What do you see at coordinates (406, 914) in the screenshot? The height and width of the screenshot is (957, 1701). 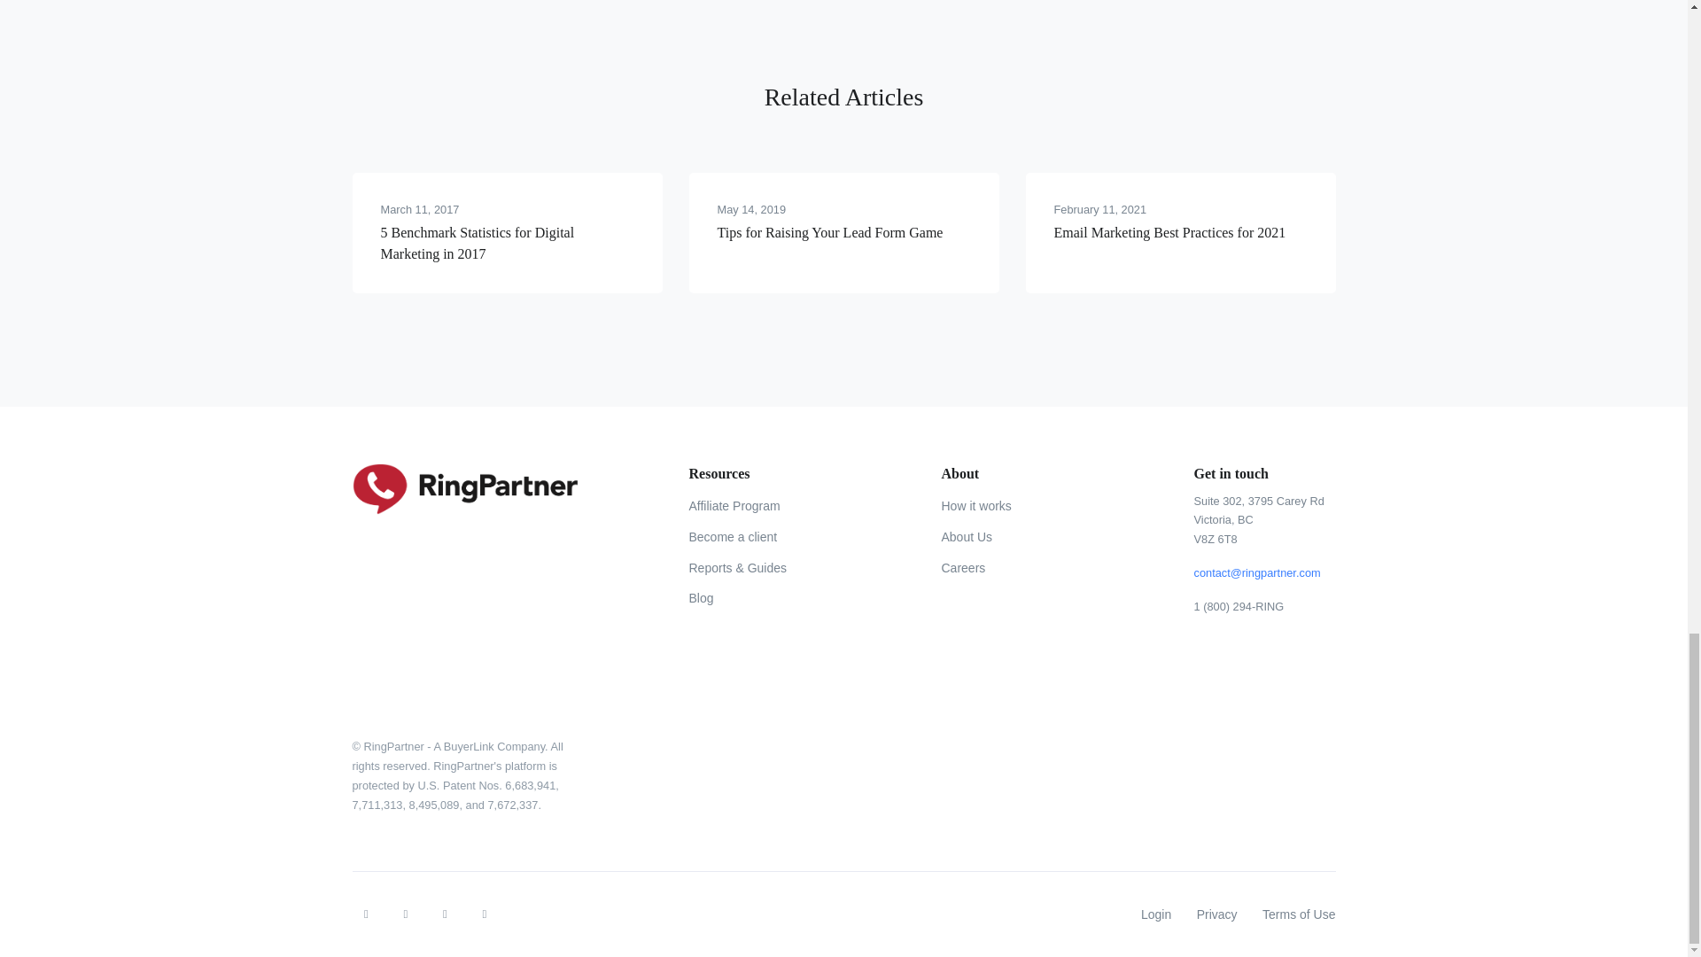 I see `Twitter` at bounding box center [406, 914].